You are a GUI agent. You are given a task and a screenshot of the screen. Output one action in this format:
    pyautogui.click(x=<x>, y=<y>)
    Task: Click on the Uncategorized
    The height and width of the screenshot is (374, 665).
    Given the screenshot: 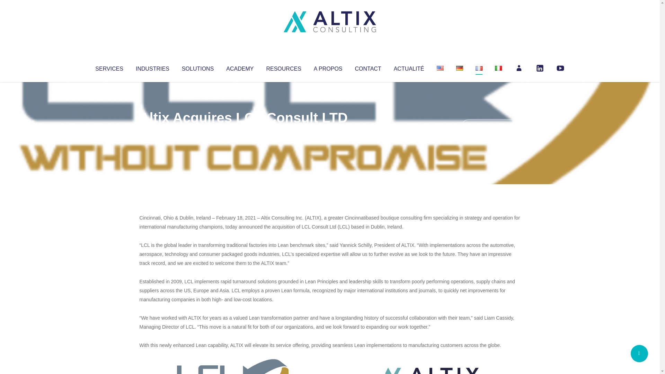 What is the action you would take?
    pyautogui.click(x=242, y=132)
    